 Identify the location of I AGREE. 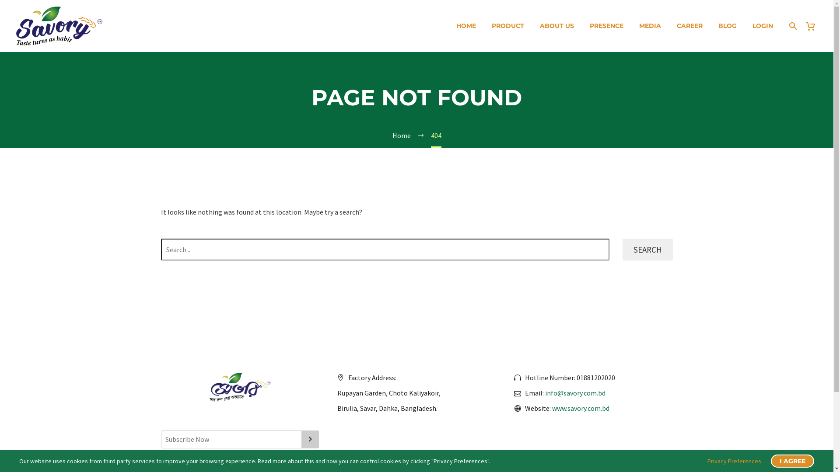
(793, 461).